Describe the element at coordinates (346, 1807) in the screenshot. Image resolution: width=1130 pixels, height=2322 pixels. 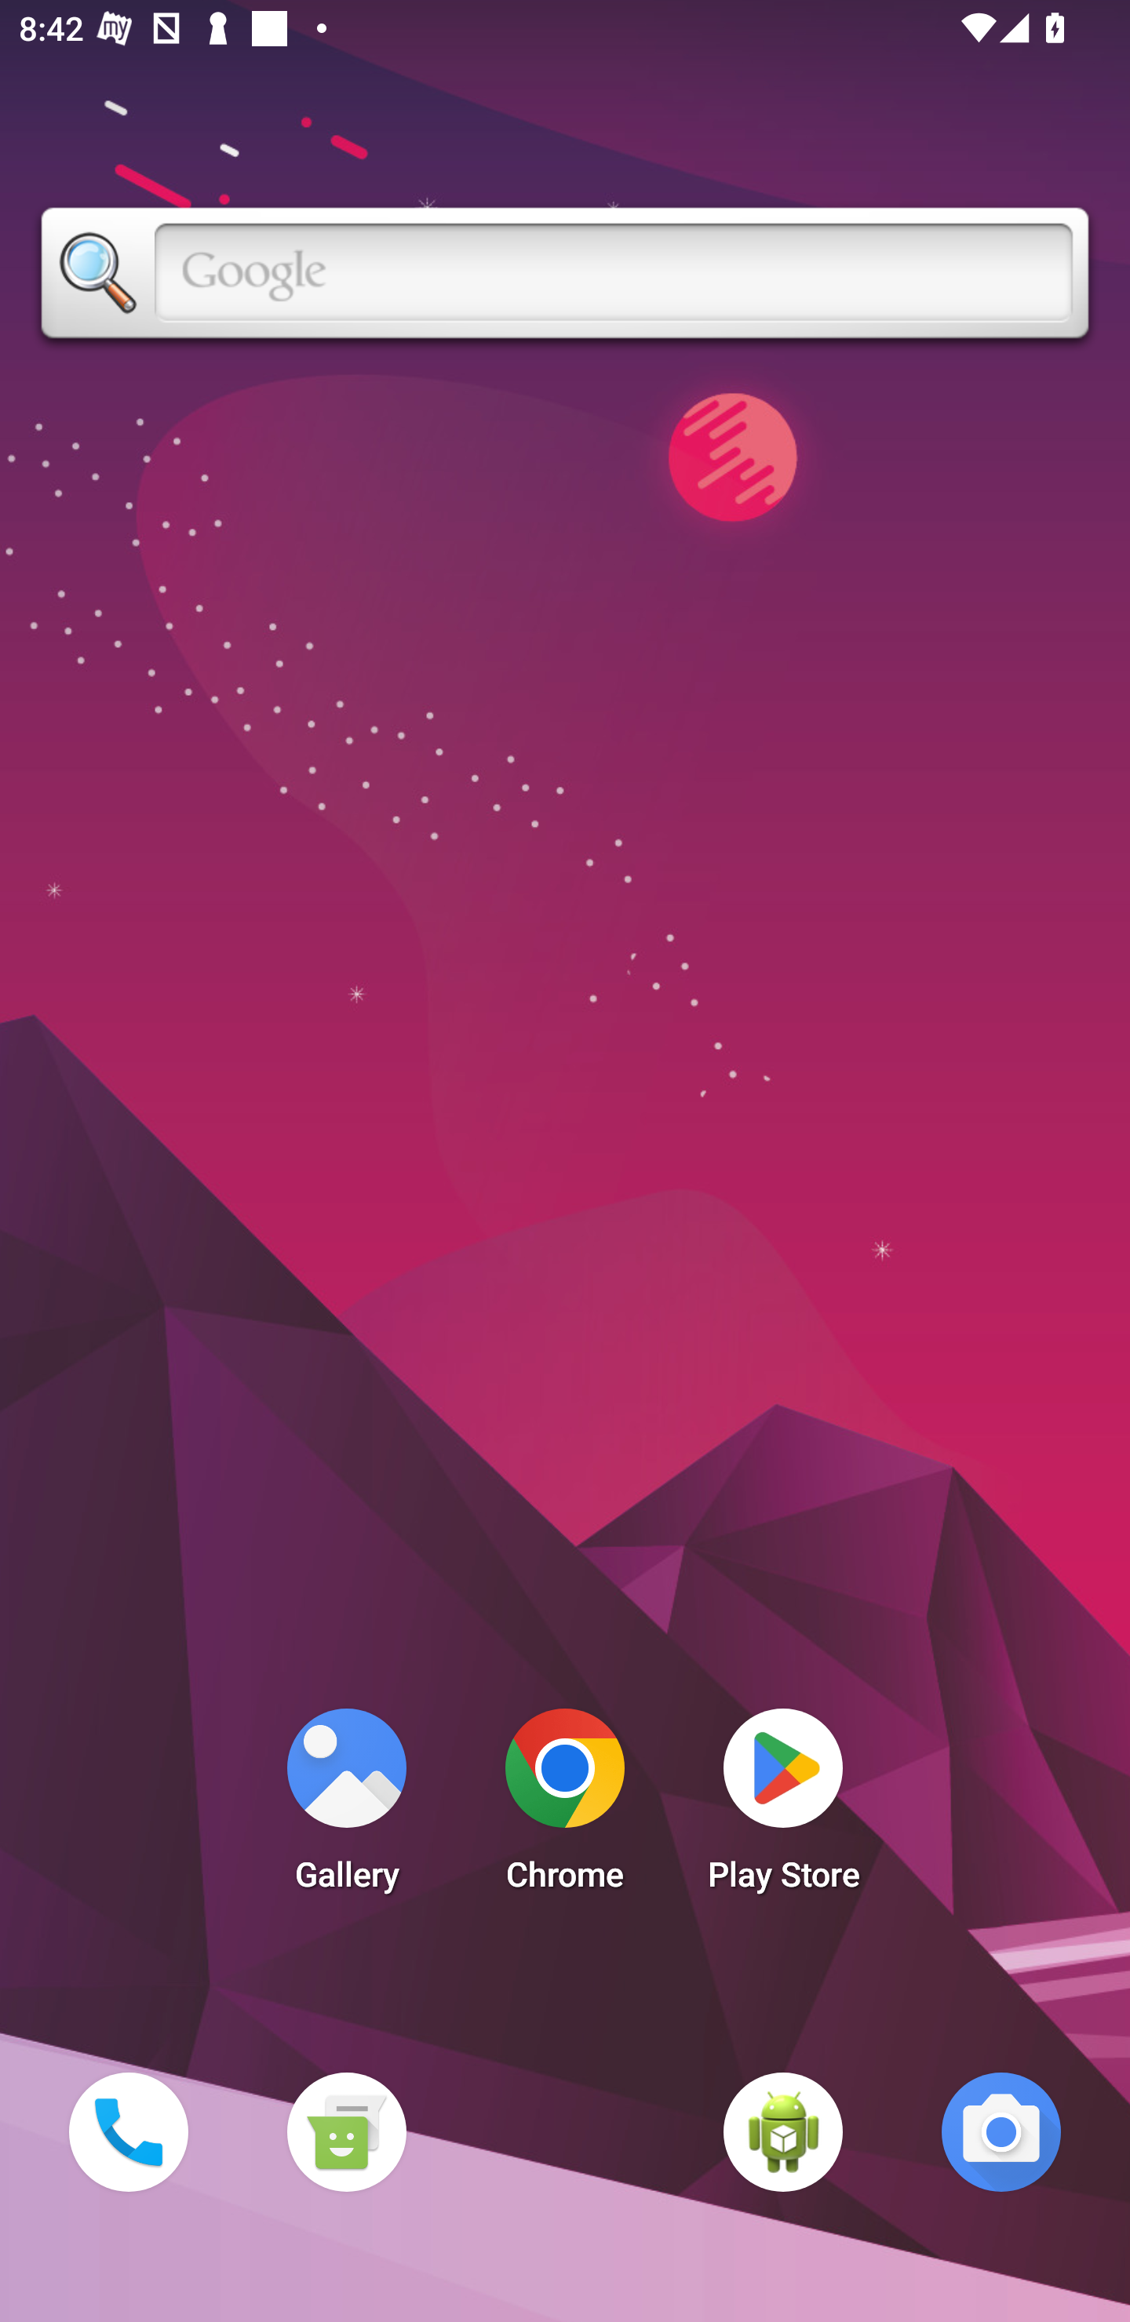
I see `Gallery` at that location.